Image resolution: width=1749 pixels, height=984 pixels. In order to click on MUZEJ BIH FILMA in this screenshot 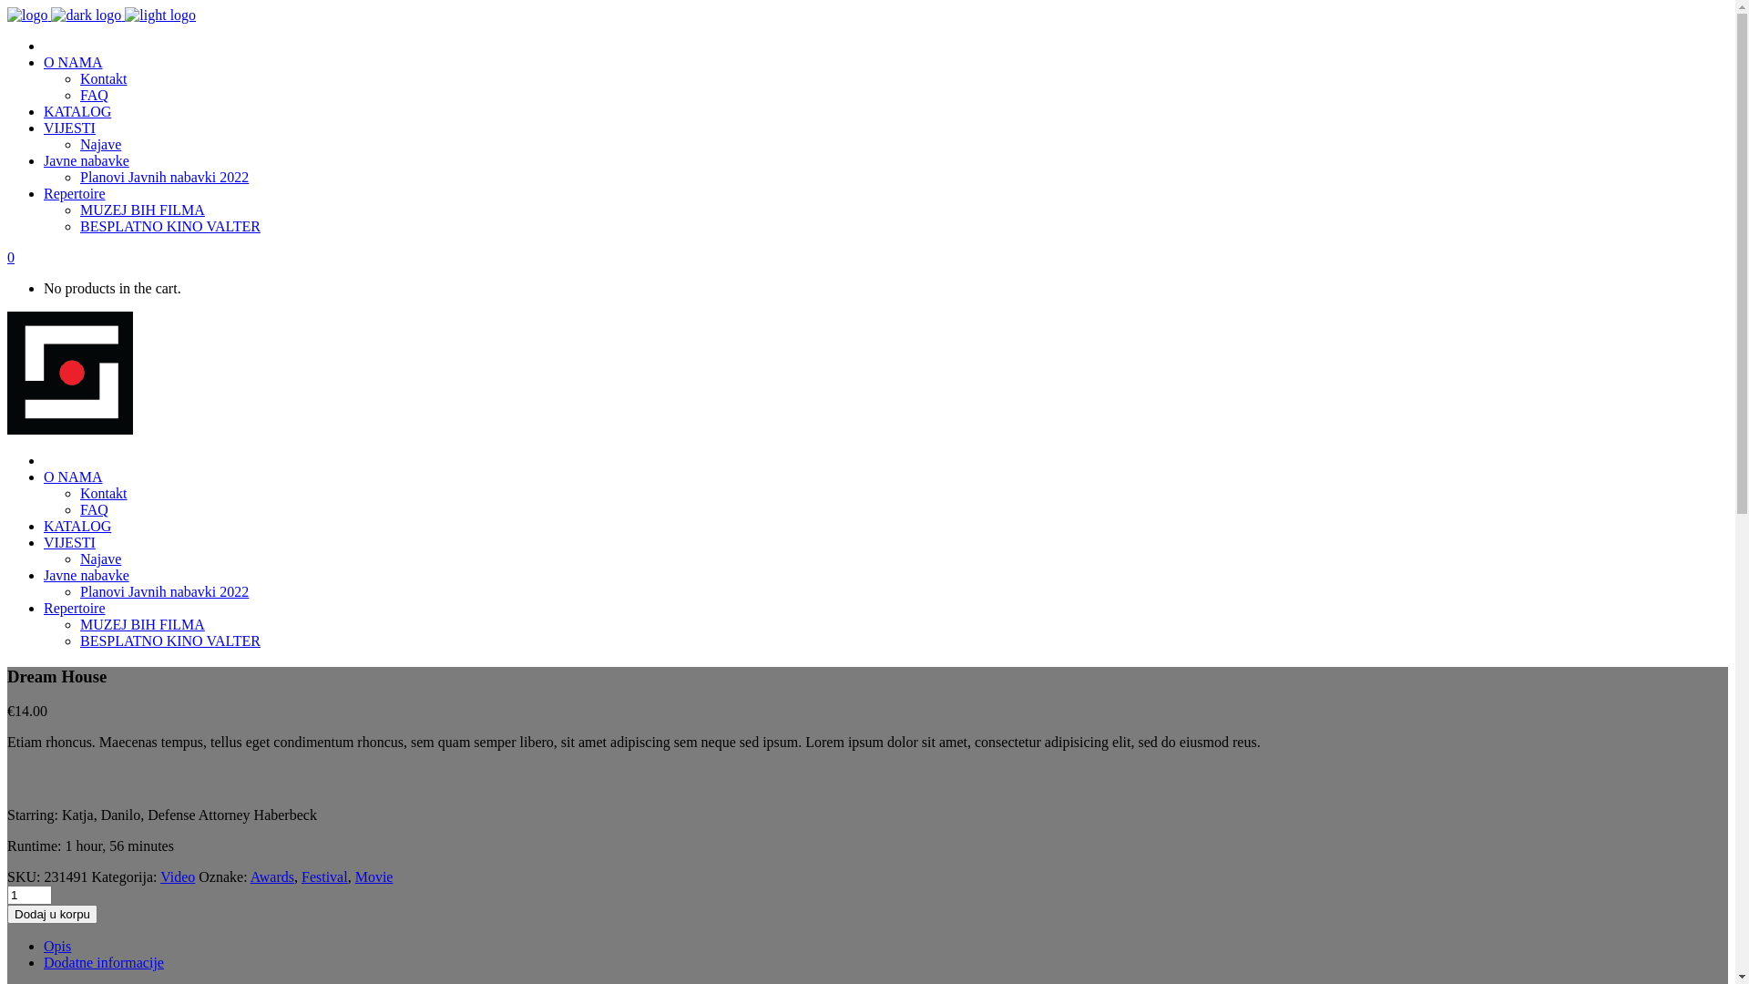, I will do `click(142, 210)`.